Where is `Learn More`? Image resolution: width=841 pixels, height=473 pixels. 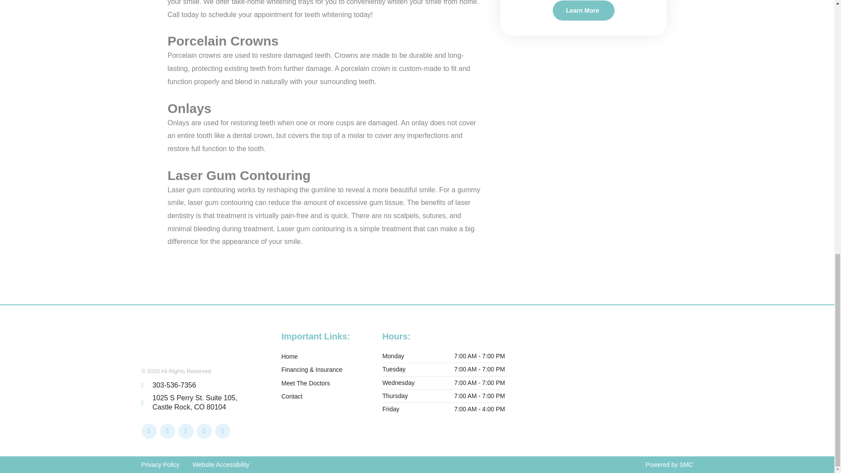
Learn More is located at coordinates (583, 11).